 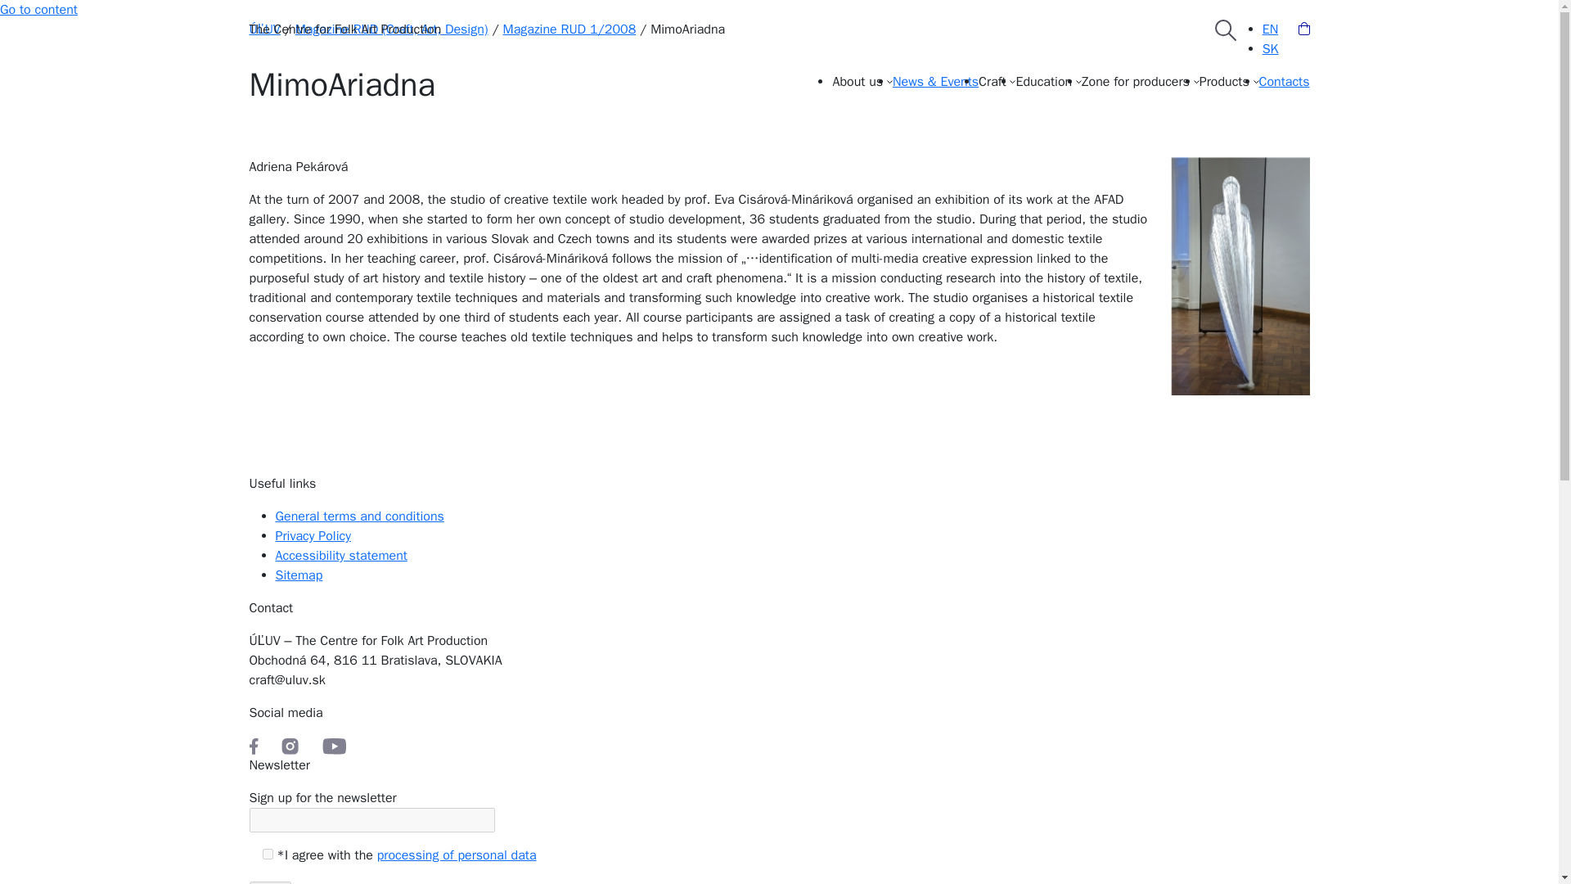 I want to click on 1, so click(x=267, y=853).